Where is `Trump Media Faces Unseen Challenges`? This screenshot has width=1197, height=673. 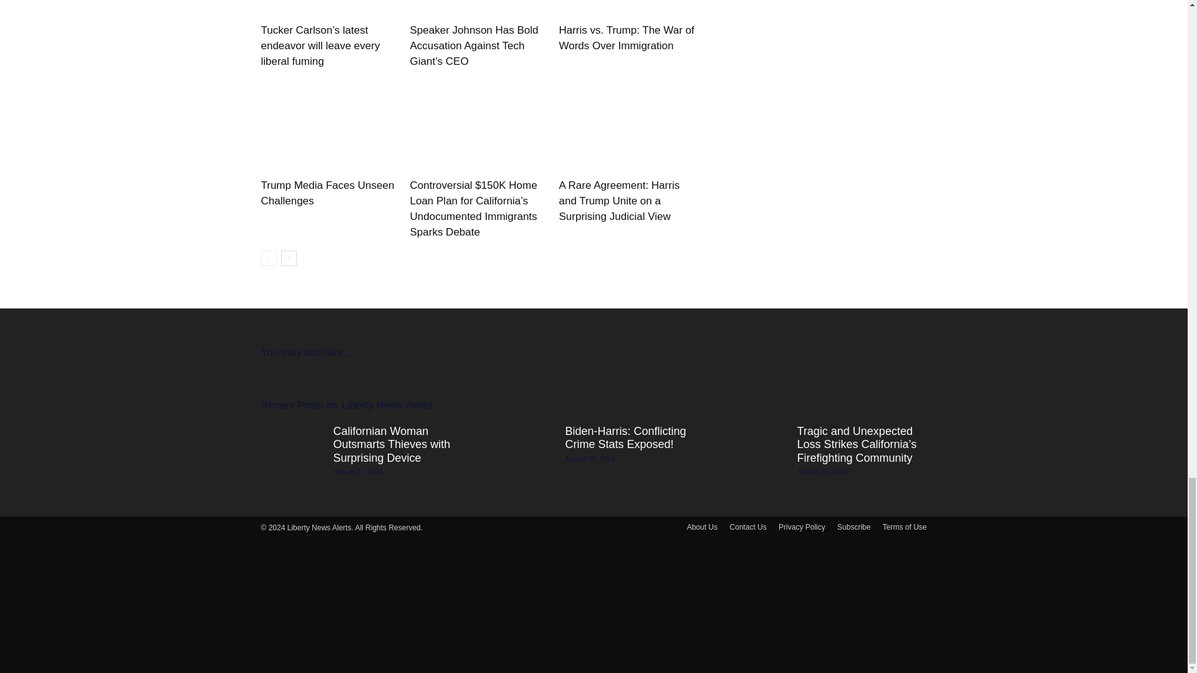 Trump Media Faces Unseen Challenges is located at coordinates (327, 193).